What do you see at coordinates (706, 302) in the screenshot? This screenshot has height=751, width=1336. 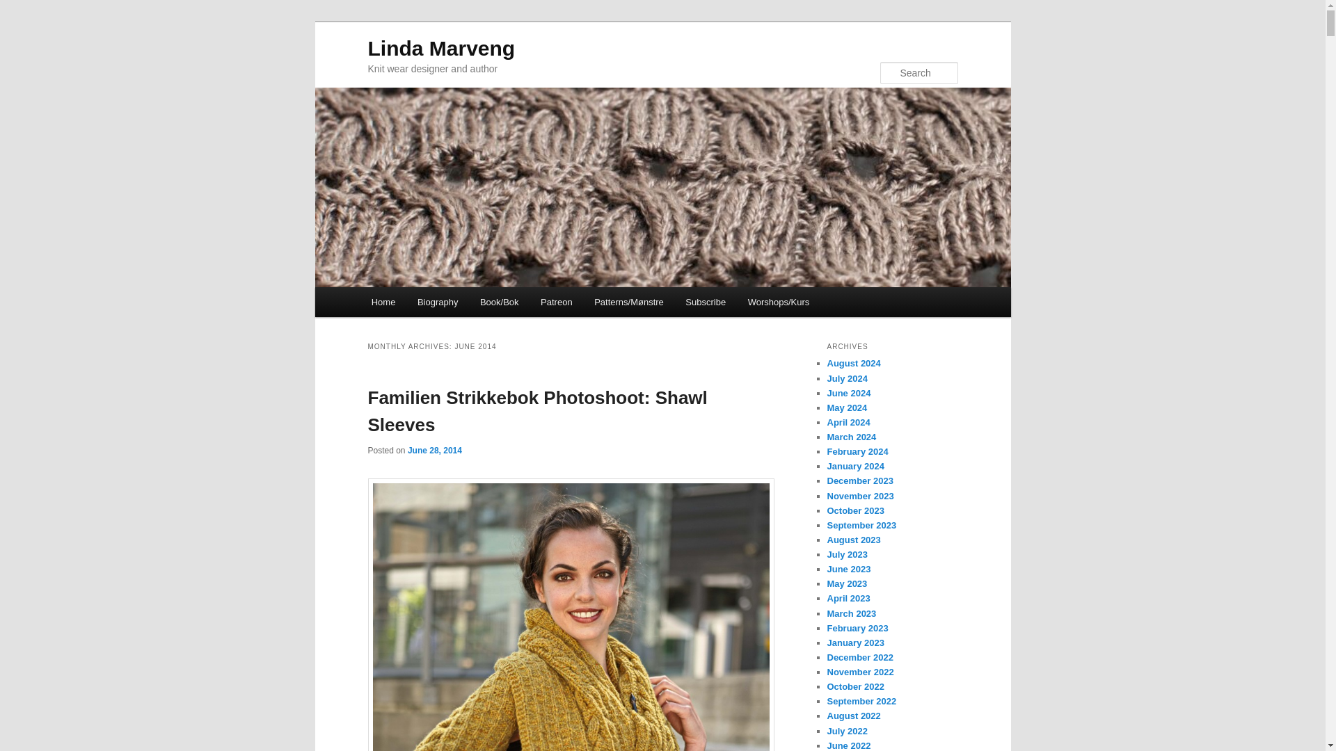 I see `Subscribe` at bounding box center [706, 302].